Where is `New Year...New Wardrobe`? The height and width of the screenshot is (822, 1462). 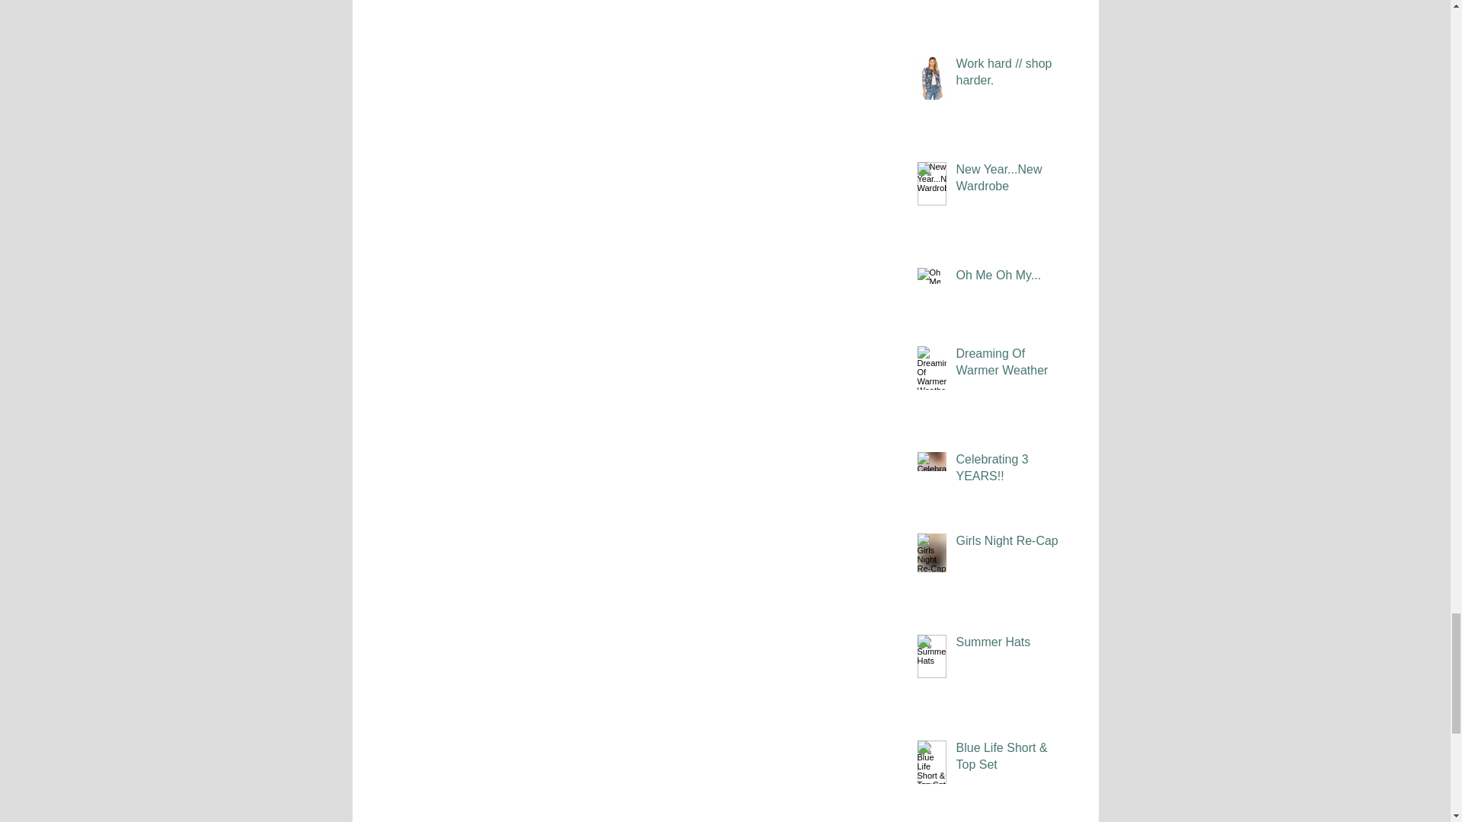 New Year...New Wardrobe is located at coordinates (1010, 181).